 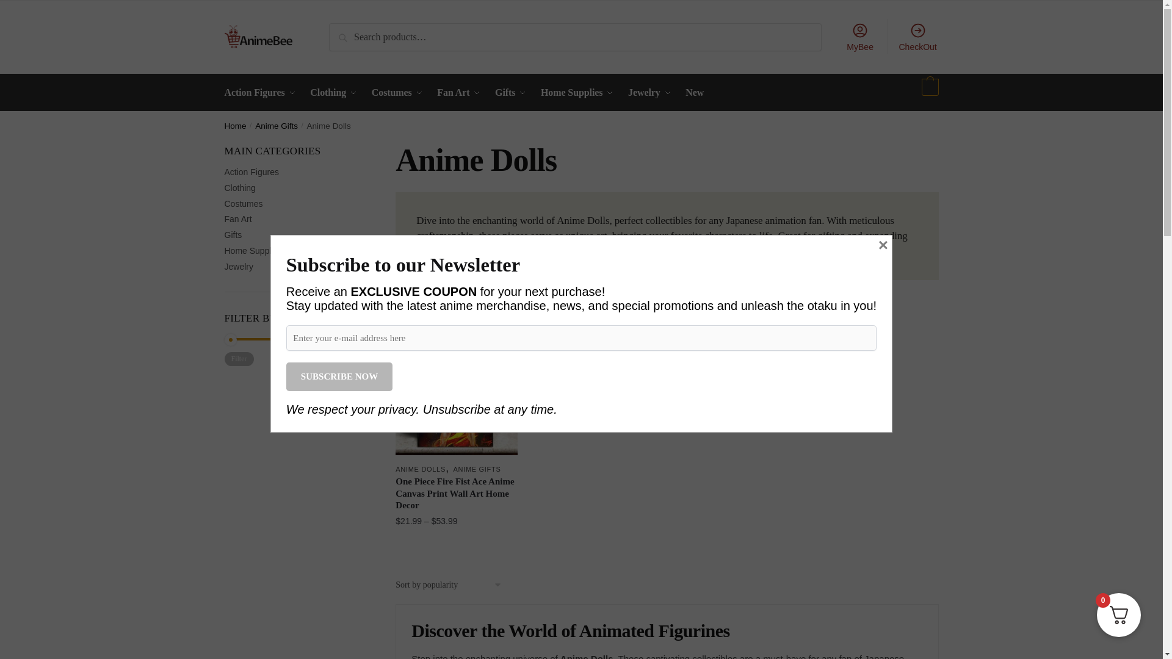 I want to click on Fan Art, so click(x=459, y=93).